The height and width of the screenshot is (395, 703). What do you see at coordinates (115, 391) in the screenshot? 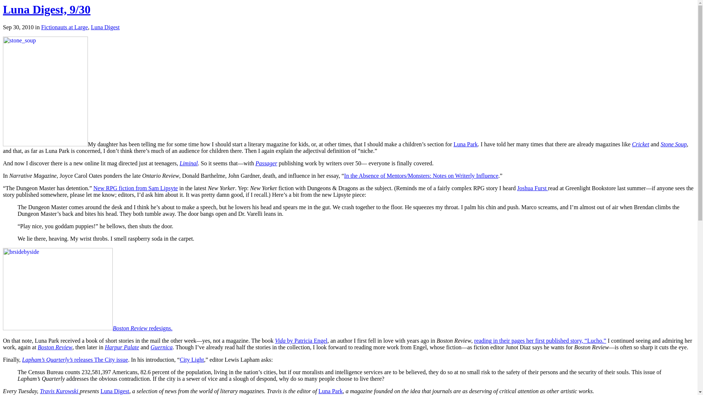
I see `Luna Digest` at bounding box center [115, 391].